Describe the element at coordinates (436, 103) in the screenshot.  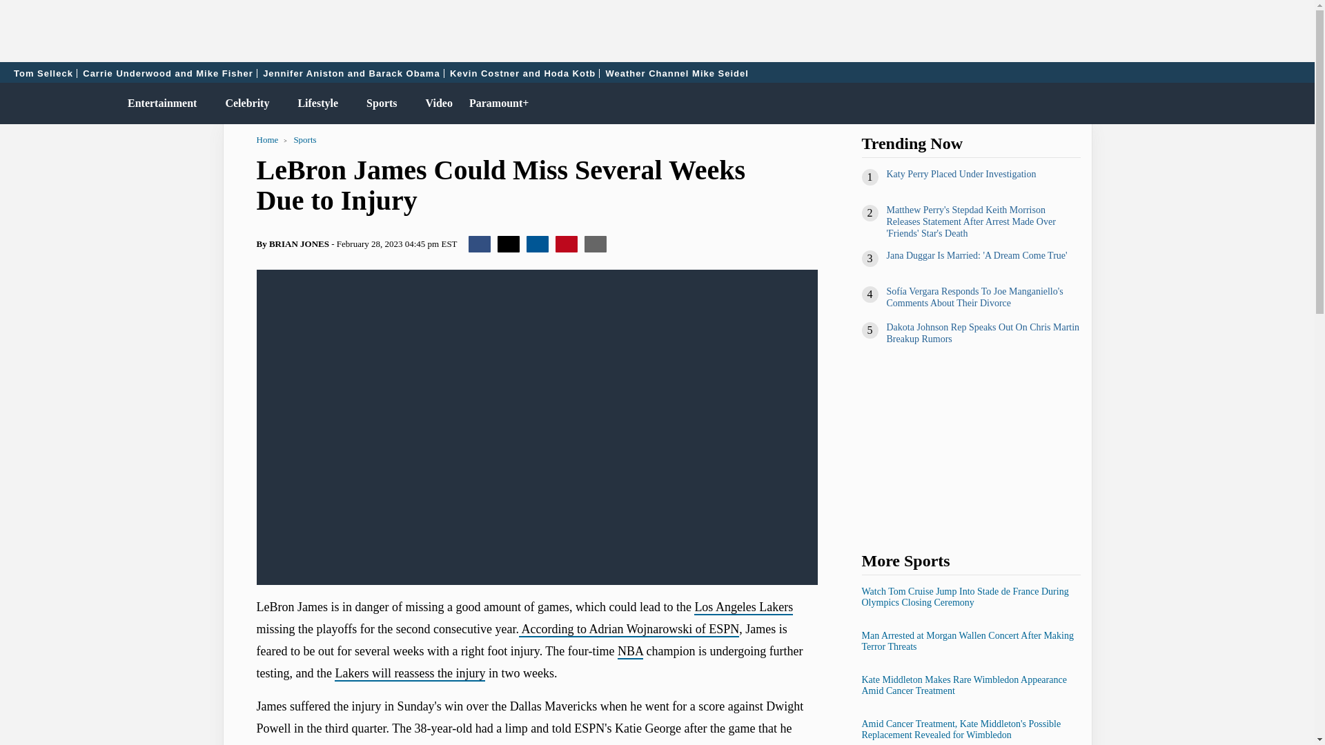
I see `Video` at that location.